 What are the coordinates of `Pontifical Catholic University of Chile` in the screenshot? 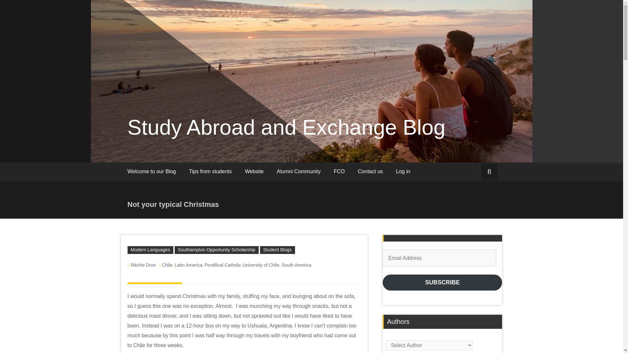 It's located at (242, 265).